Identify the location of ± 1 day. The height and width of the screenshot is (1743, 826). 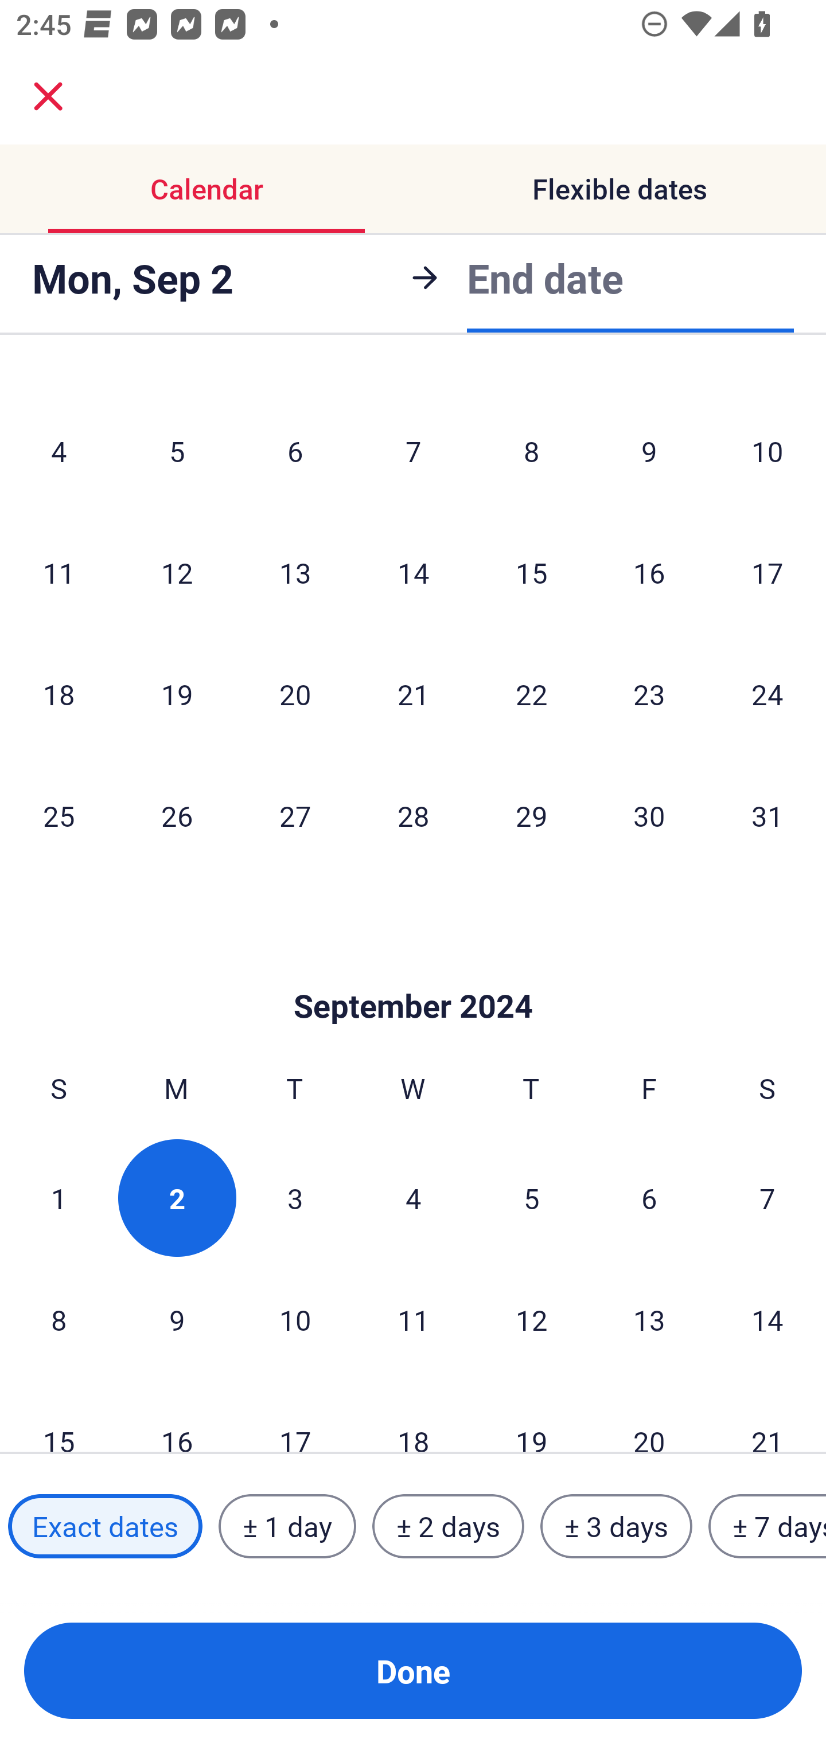
(287, 1526).